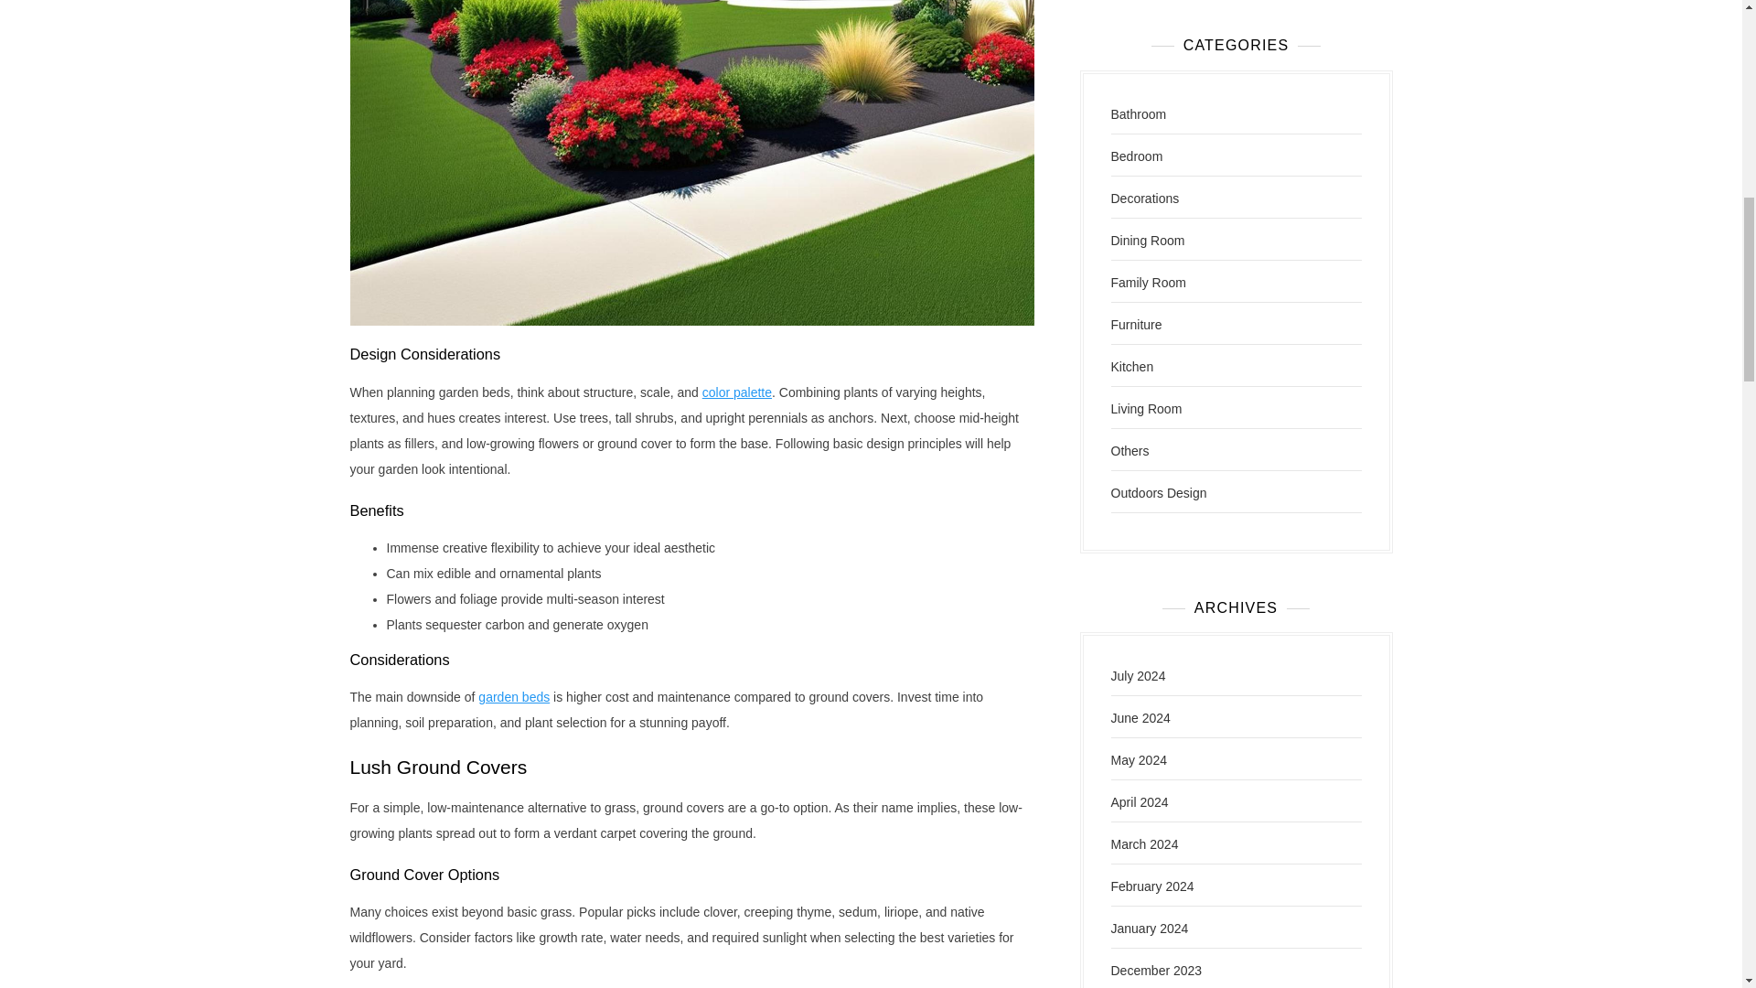 This screenshot has height=988, width=1756. Describe the element at coordinates (1138, 113) in the screenshot. I see `Bathroom` at that location.